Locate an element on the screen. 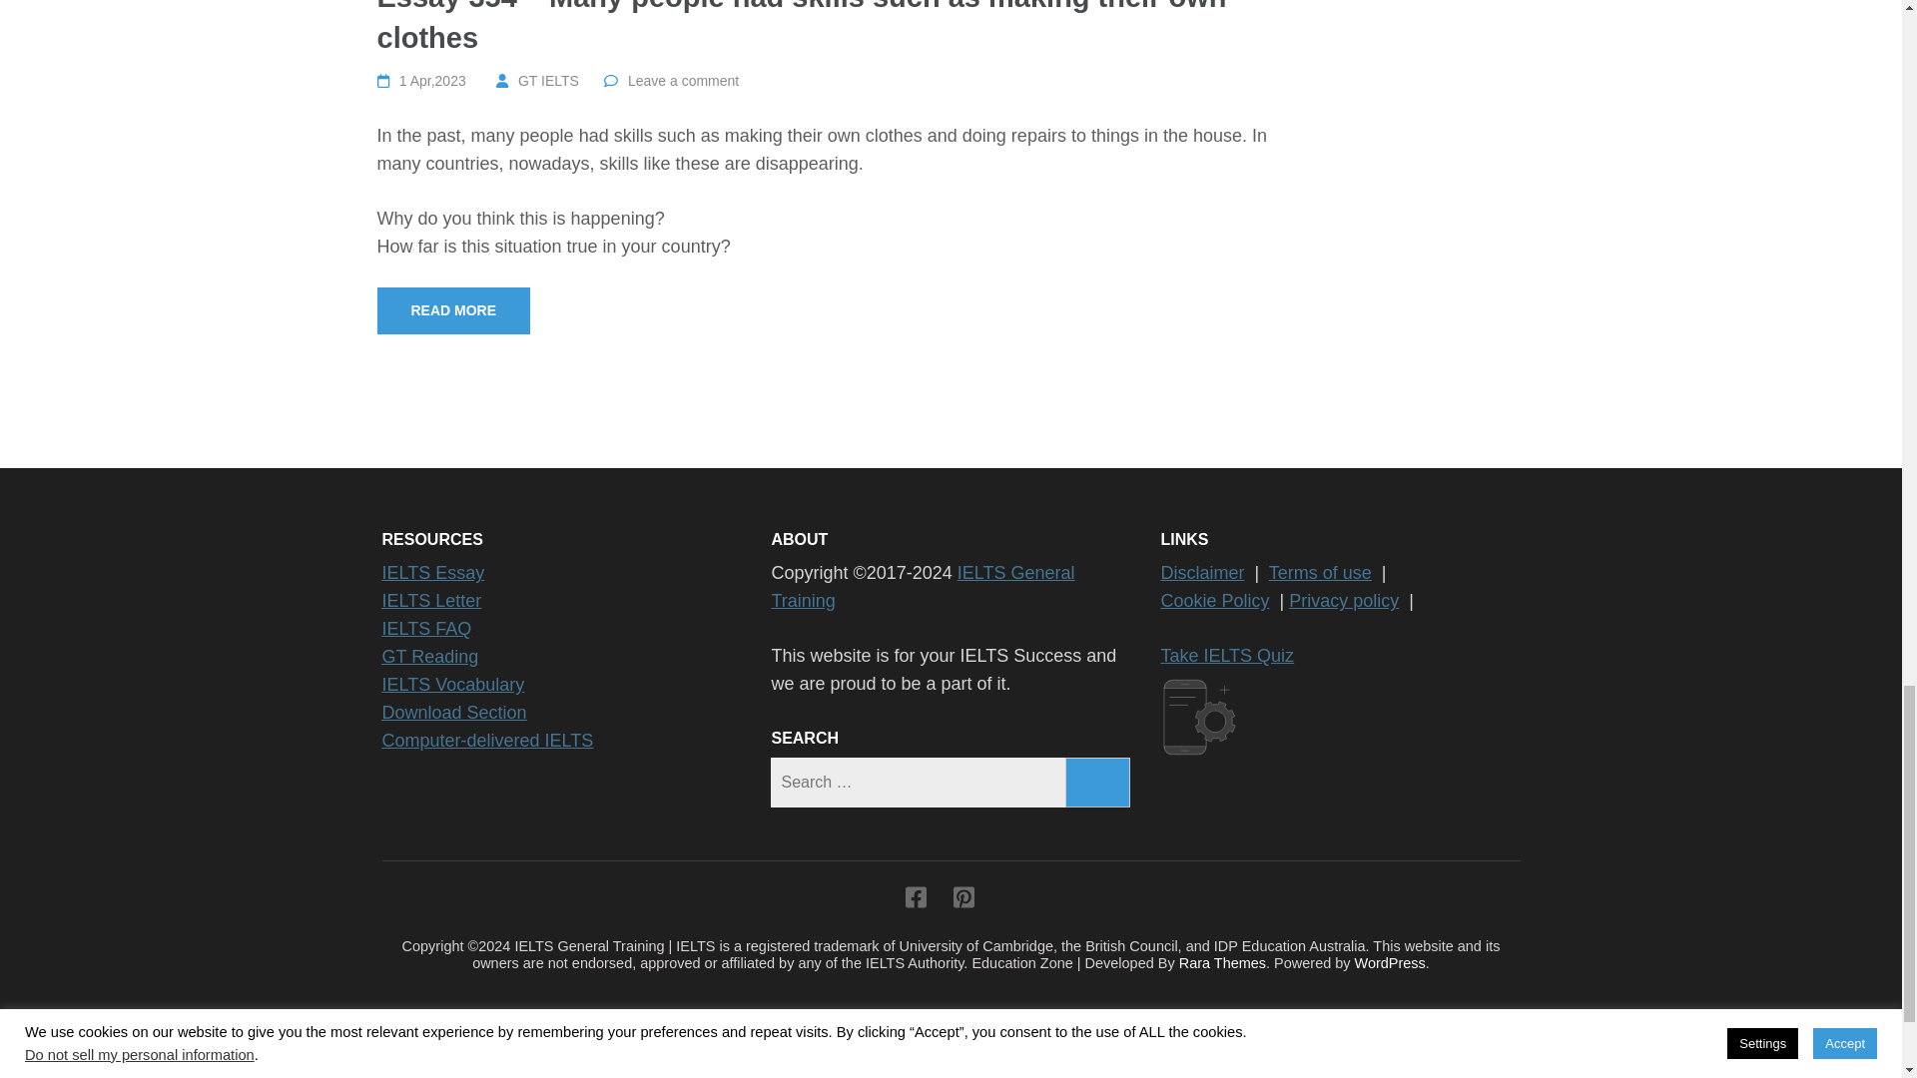 The image size is (1917, 1078). Search is located at coordinates (1098, 783).